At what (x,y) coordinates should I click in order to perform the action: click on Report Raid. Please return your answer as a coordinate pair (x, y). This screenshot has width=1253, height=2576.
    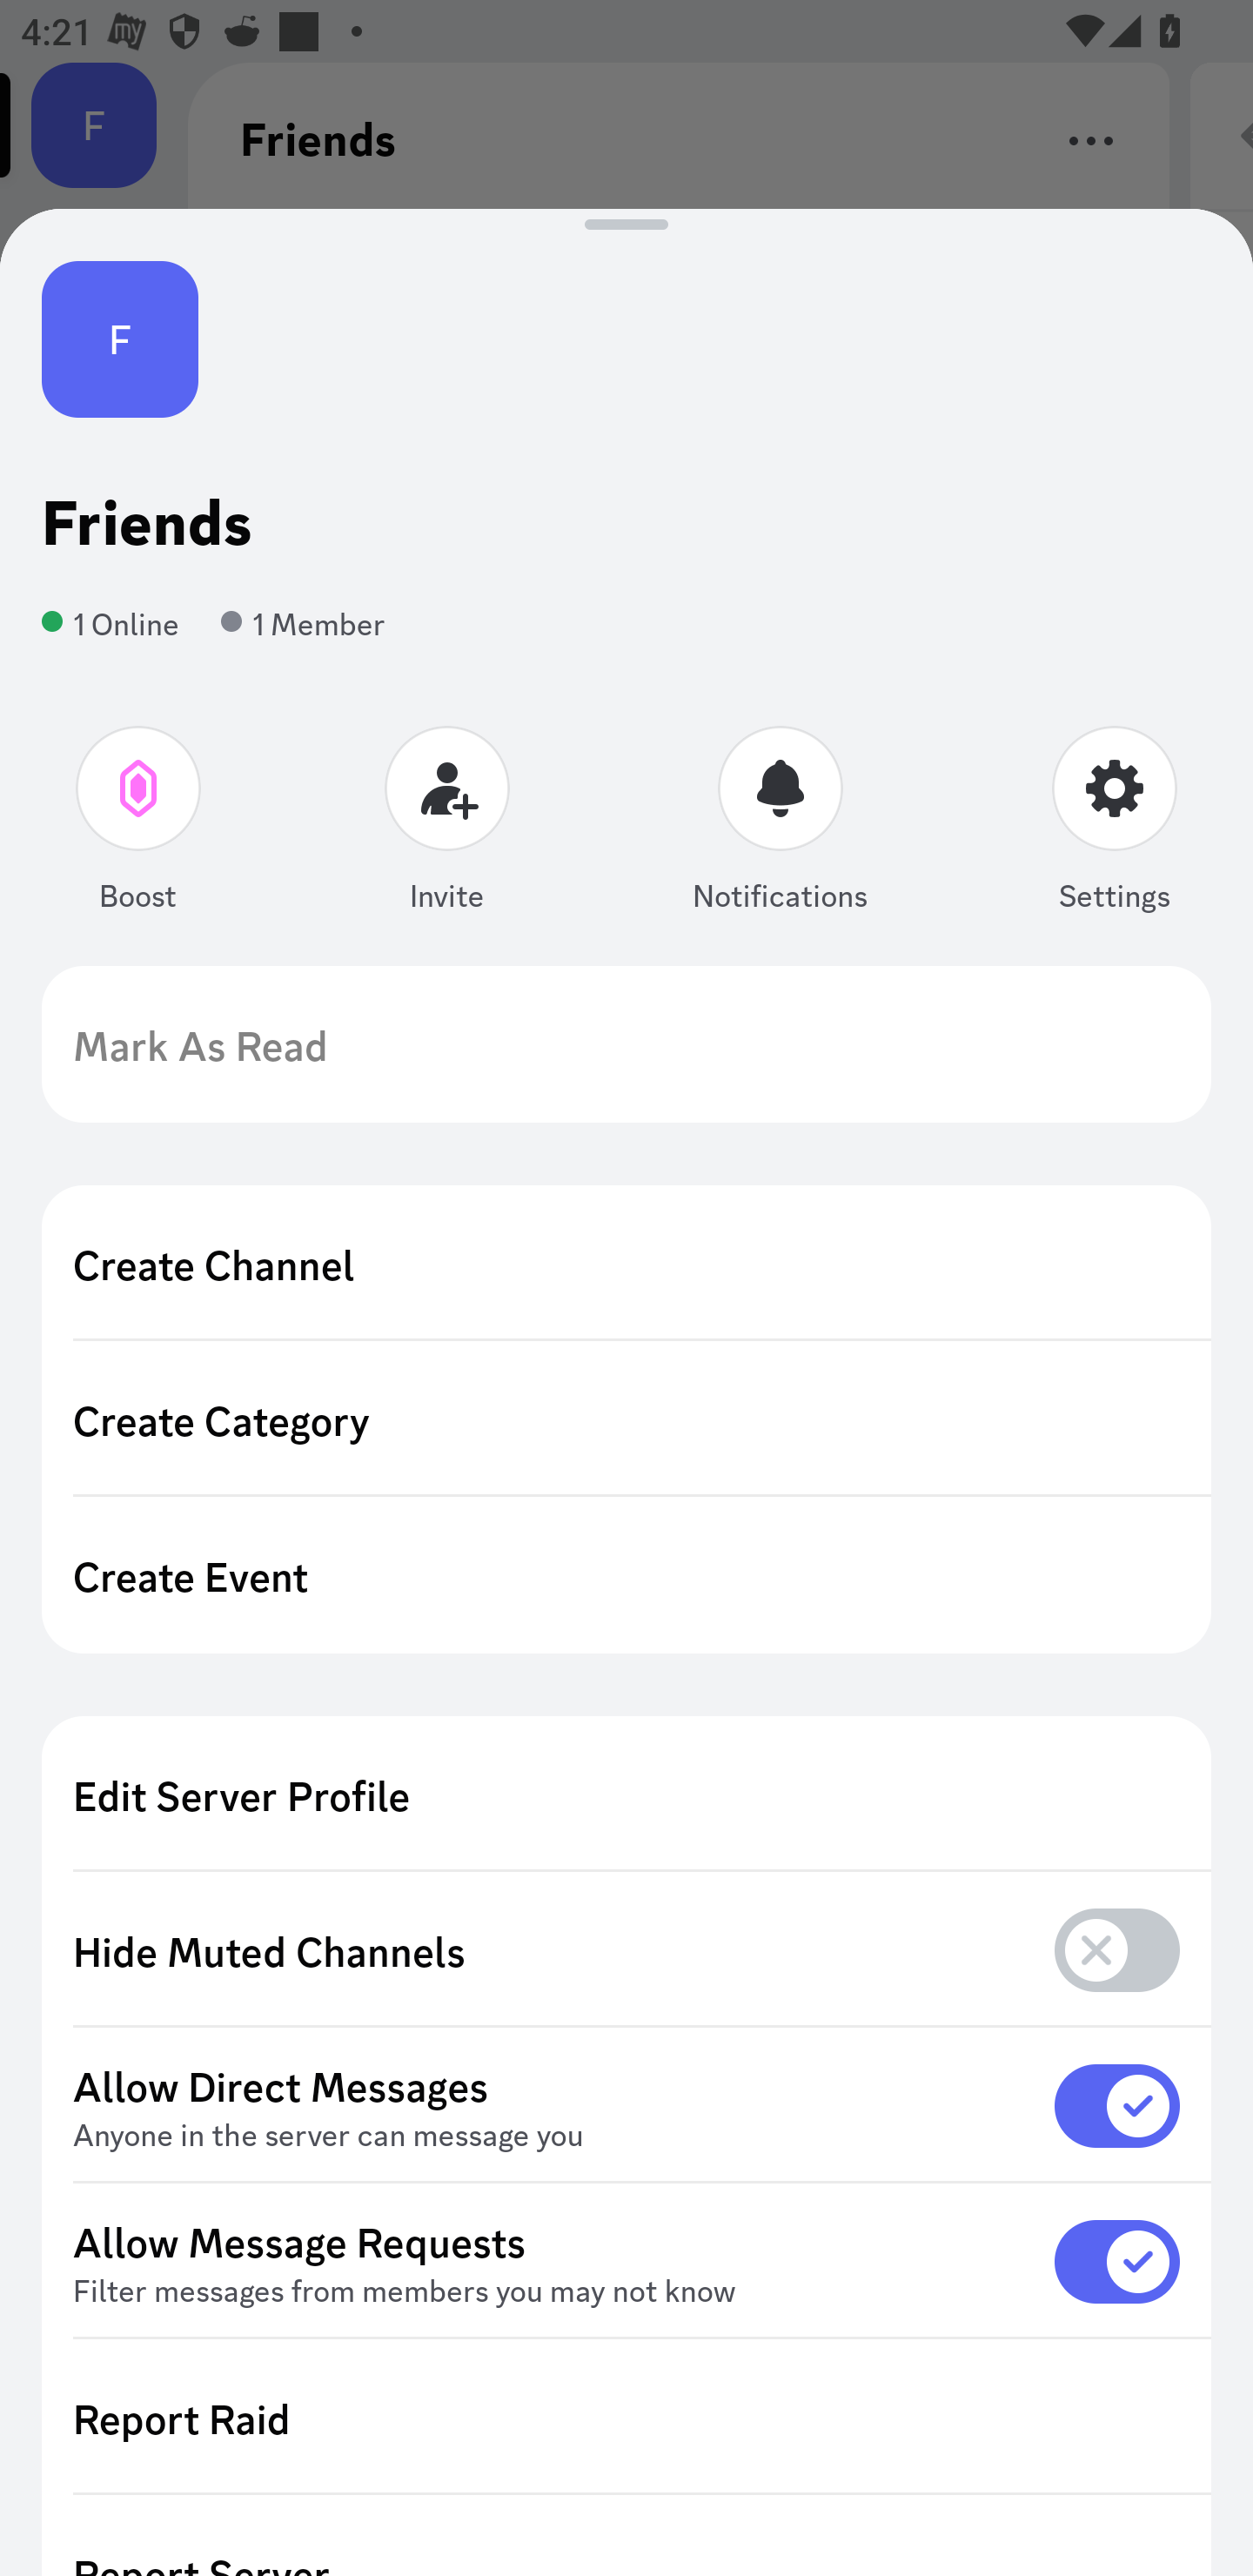
    Looking at the image, I should click on (626, 2418).